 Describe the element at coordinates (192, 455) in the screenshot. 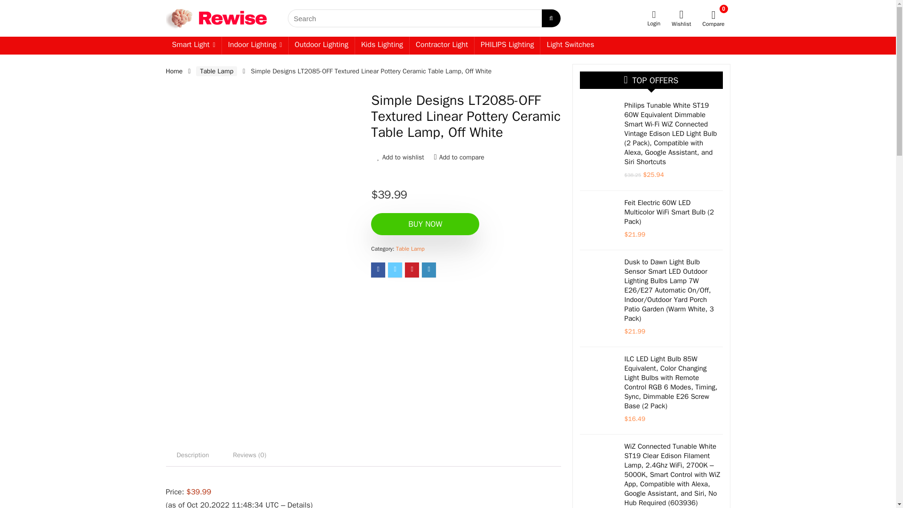

I see `Description` at that location.